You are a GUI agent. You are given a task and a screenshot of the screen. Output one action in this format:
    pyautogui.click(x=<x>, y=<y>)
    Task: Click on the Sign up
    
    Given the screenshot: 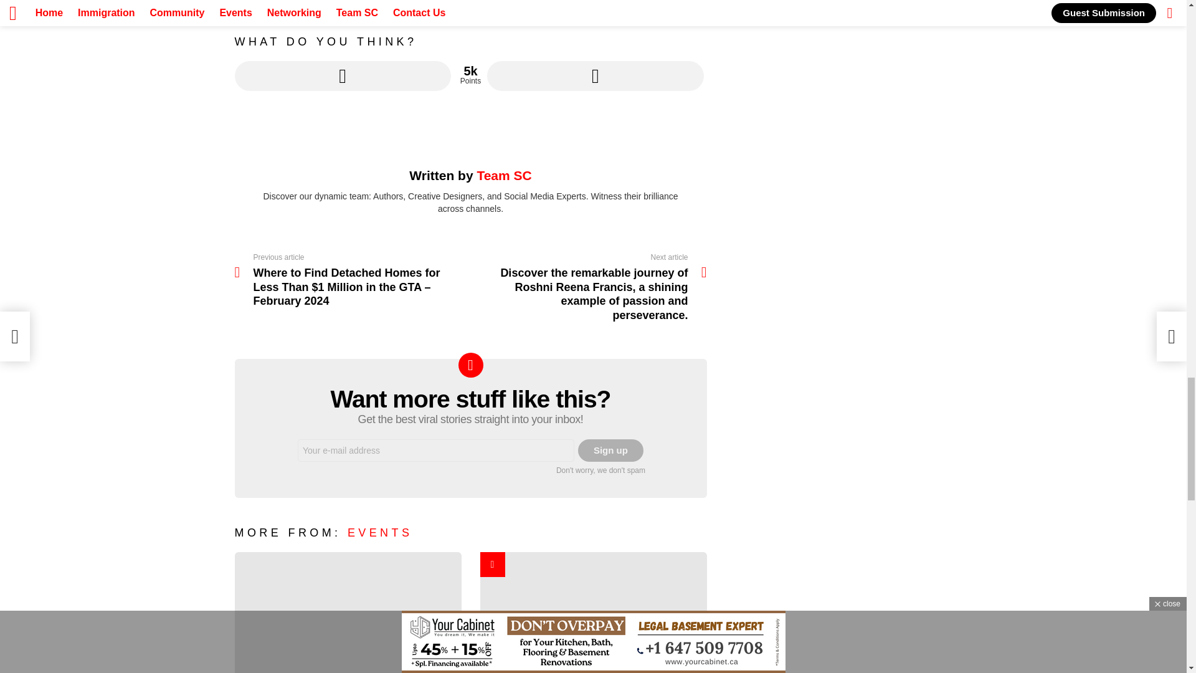 What is the action you would take?
    pyautogui.click(x=610, y=450)
    